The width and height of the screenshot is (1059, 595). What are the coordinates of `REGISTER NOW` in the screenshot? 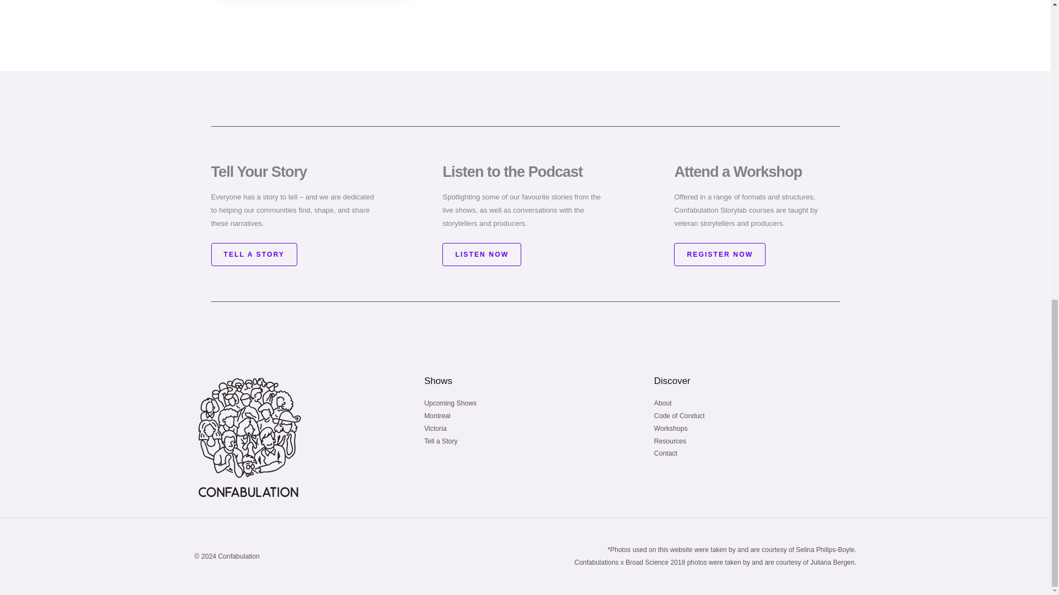 It's located at (719, 254).